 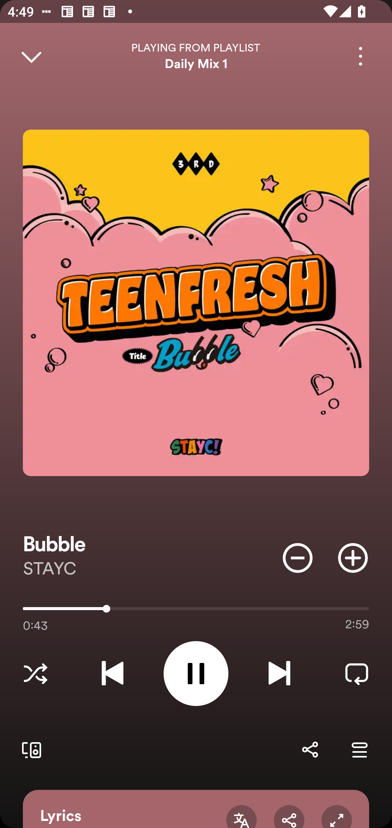 What do you see at coordinates (360, 56) in the screenshot?
I see `More options for song Bubble` at bounding box center [360, 56].